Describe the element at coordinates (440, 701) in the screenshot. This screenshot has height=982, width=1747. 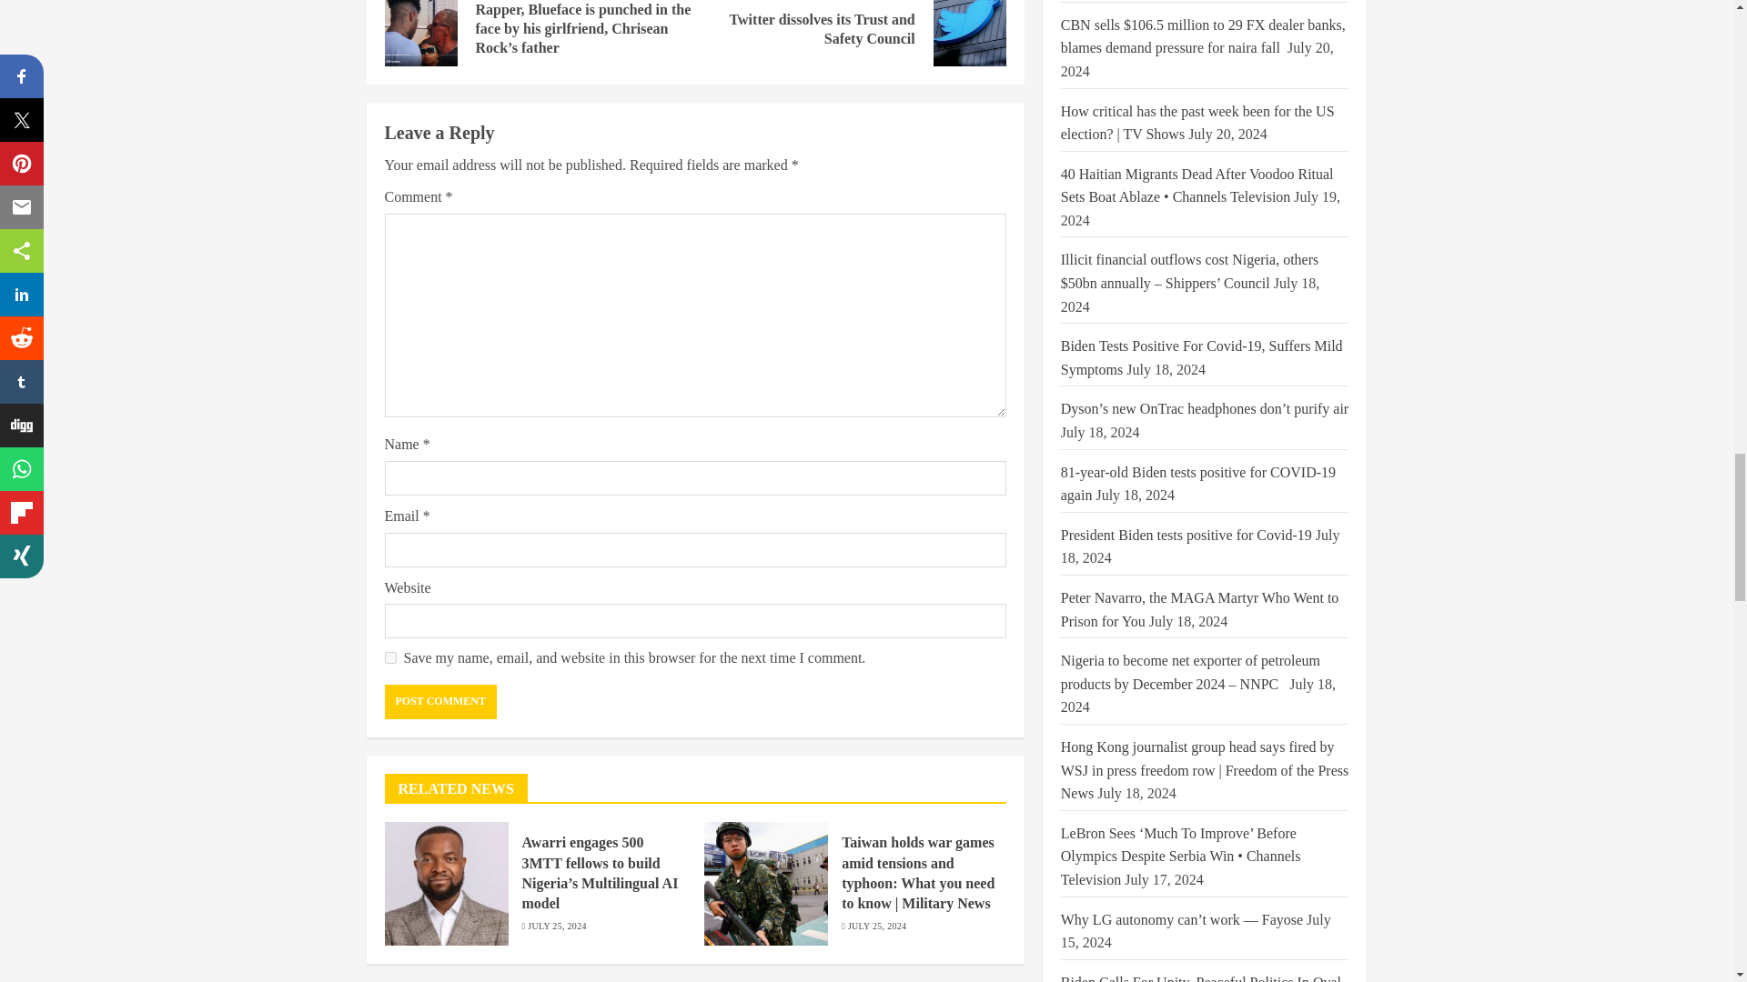
I see `Post Comment` at that location.